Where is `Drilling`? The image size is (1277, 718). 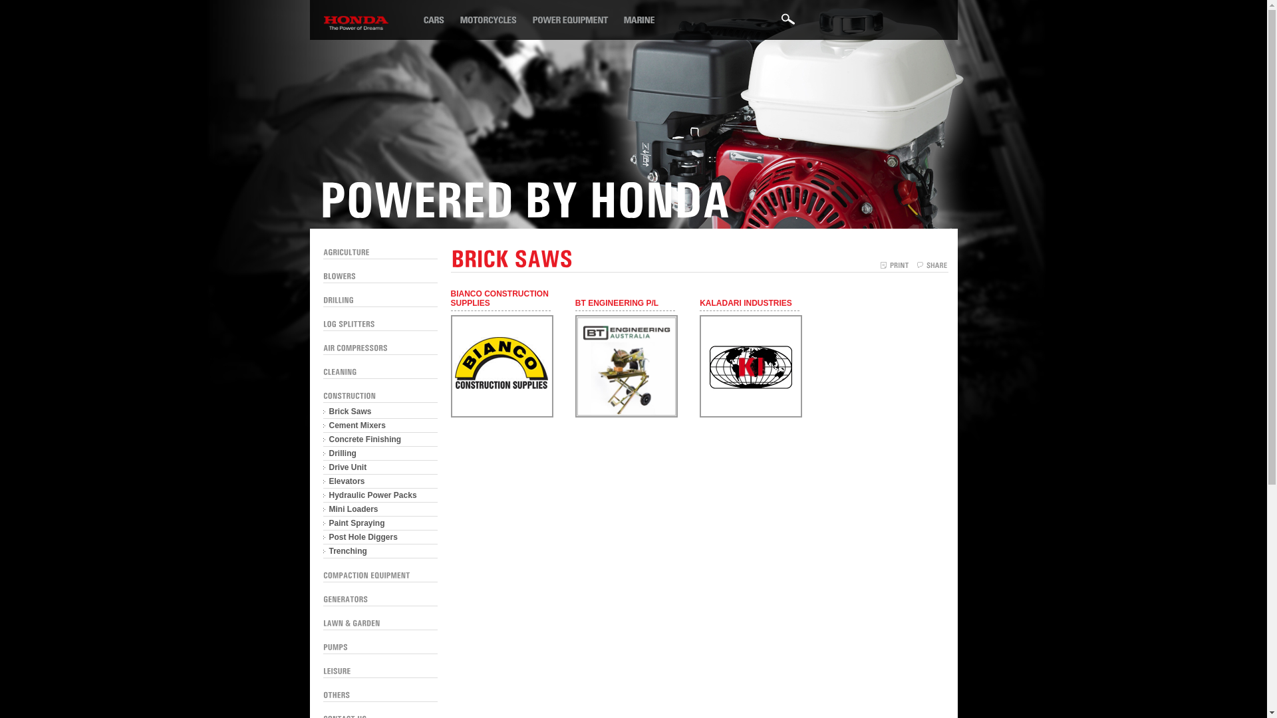
Drilling is located at coordinates (380, 453).